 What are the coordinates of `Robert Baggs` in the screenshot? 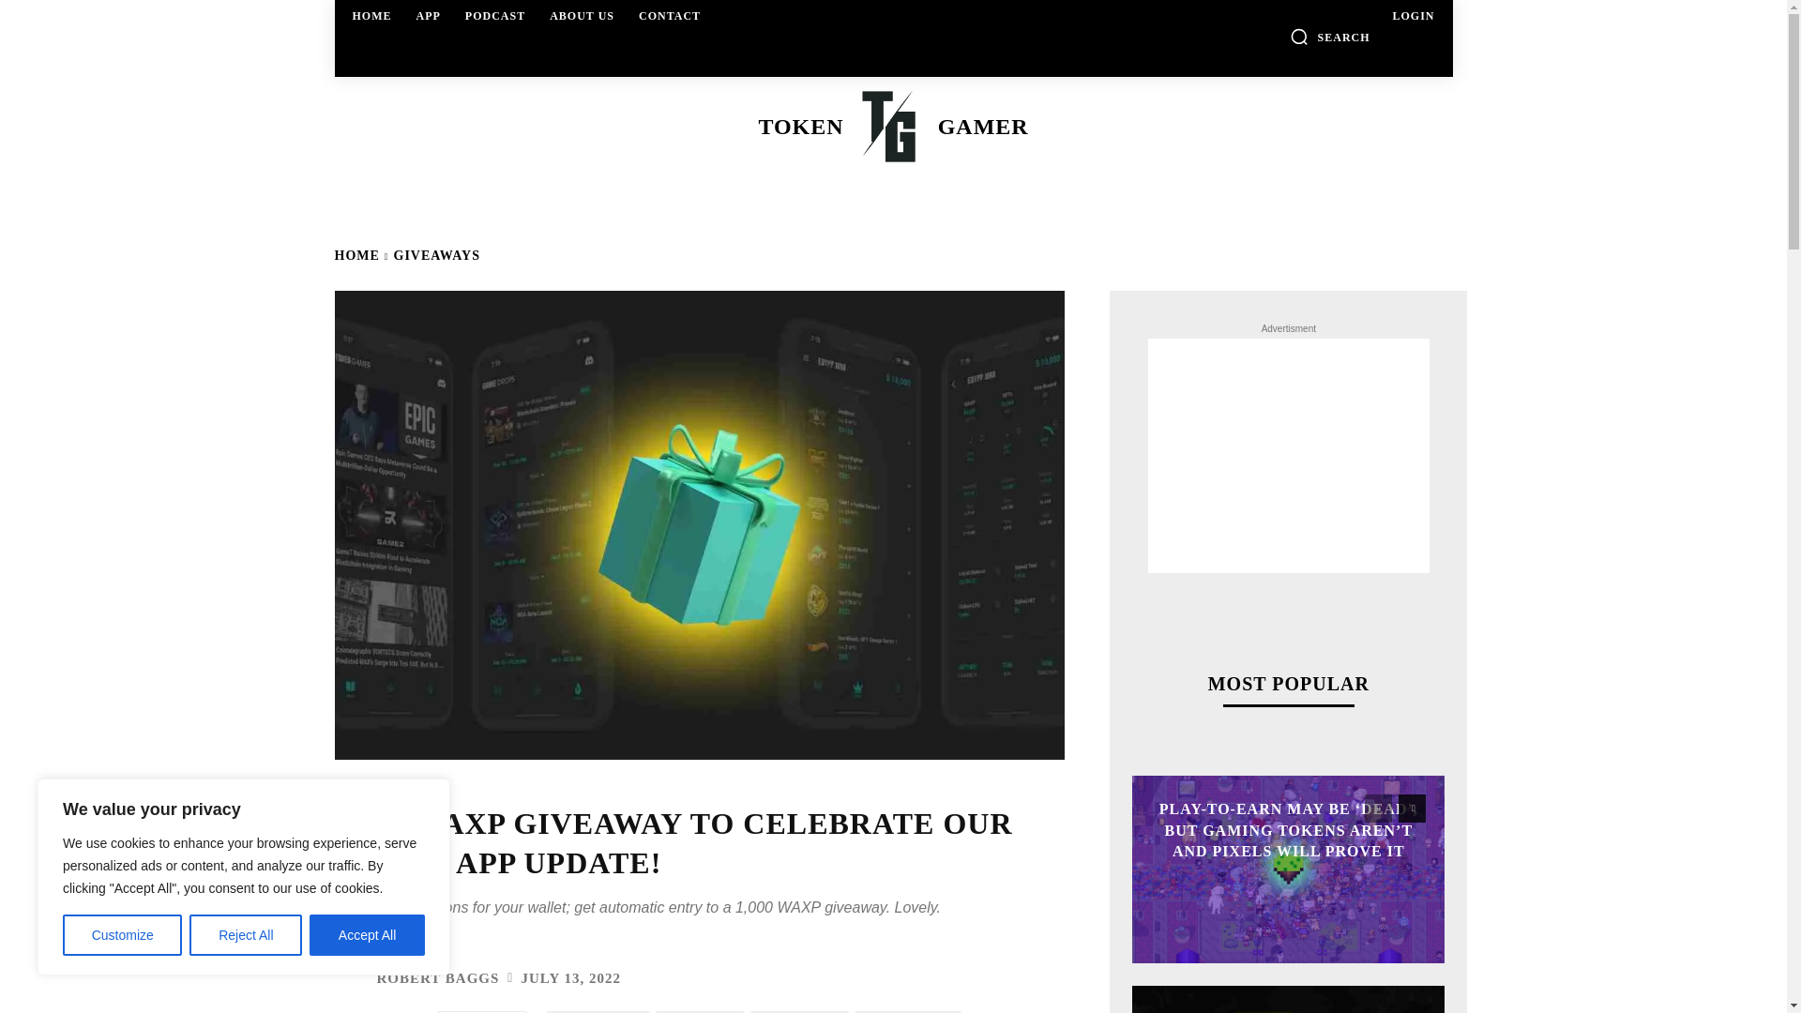 It's located at (437, 255).